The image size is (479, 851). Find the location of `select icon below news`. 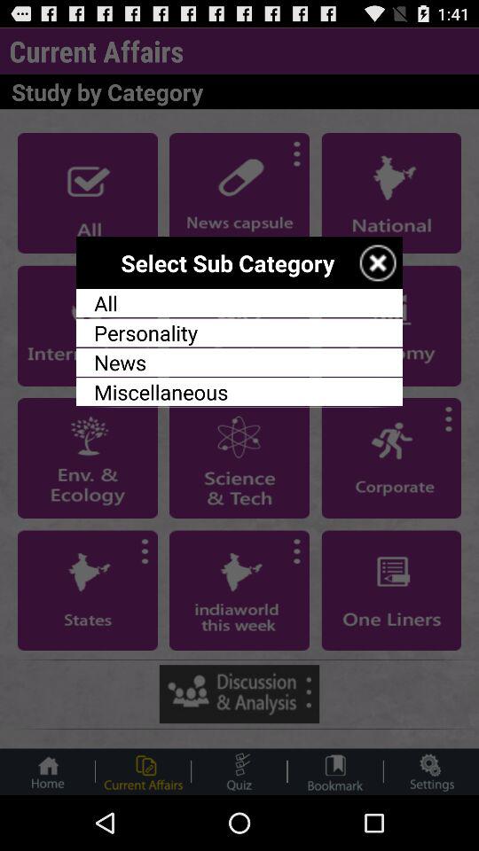

select icon below news is located at coordinates (239, 392).